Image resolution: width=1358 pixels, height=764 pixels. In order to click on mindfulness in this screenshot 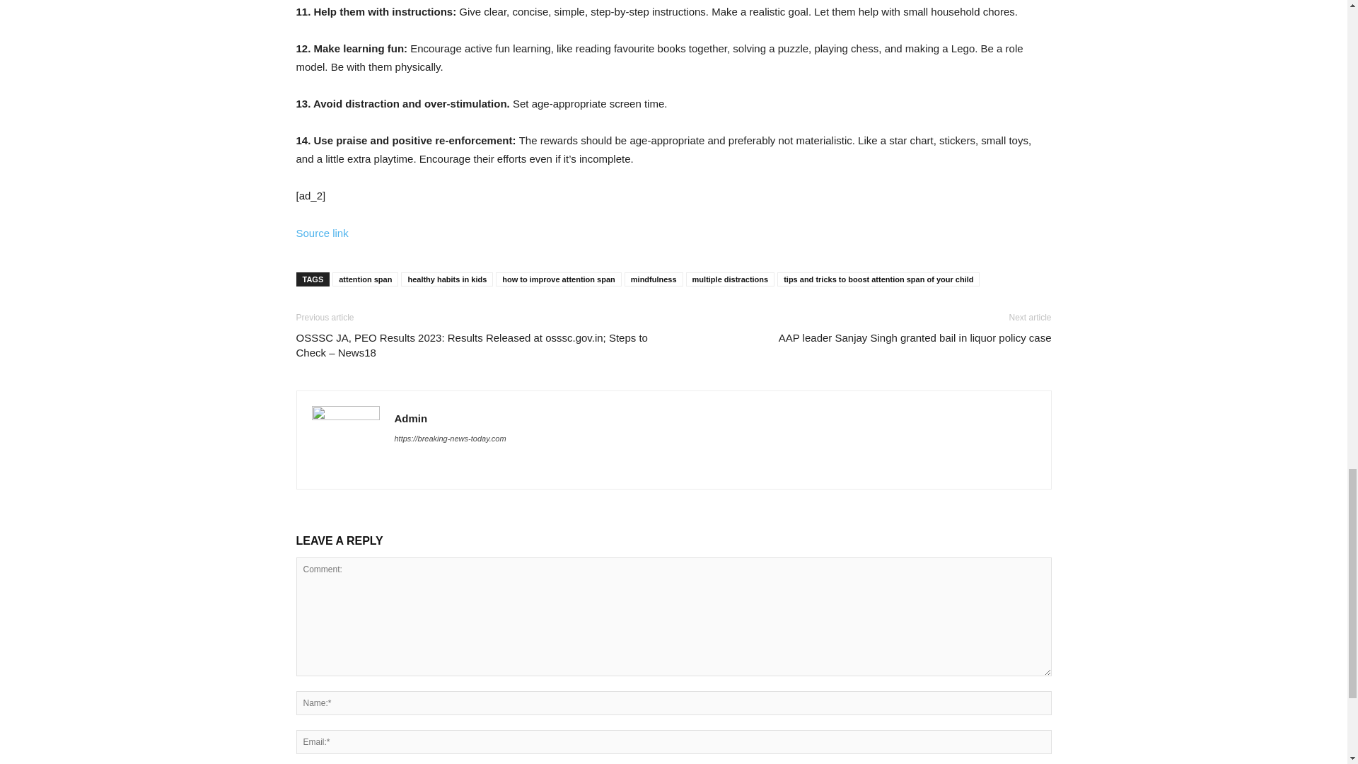, I will do `click(654, 279)`.